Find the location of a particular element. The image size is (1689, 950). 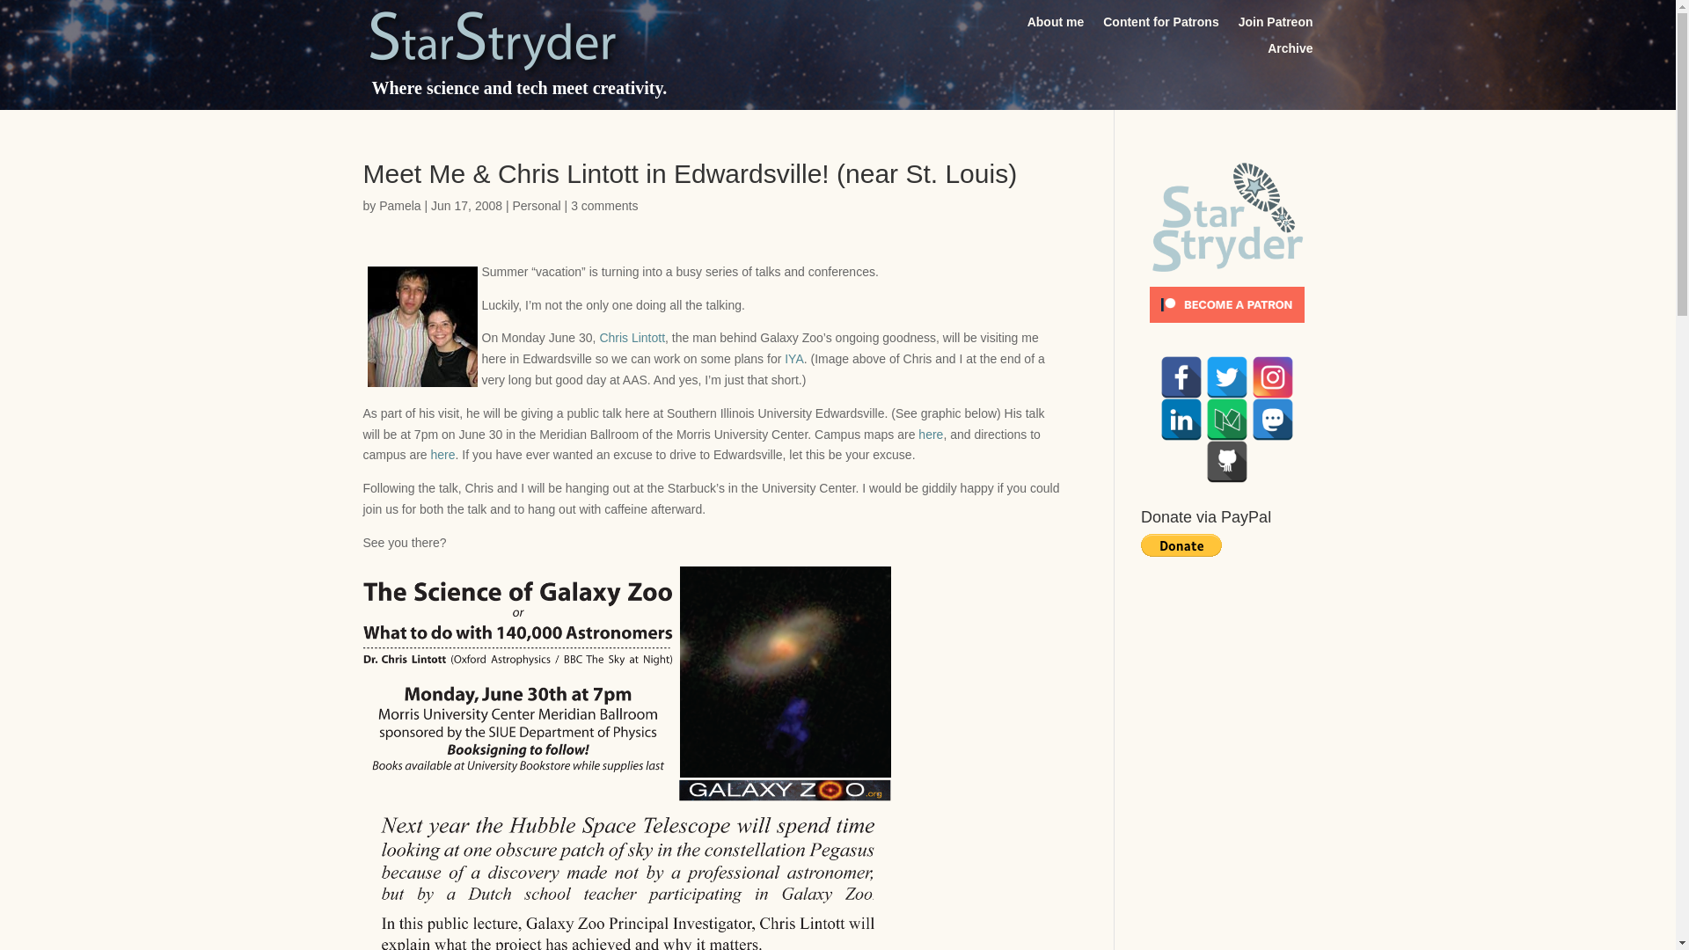

IYA is located at coordinates (793, 358).